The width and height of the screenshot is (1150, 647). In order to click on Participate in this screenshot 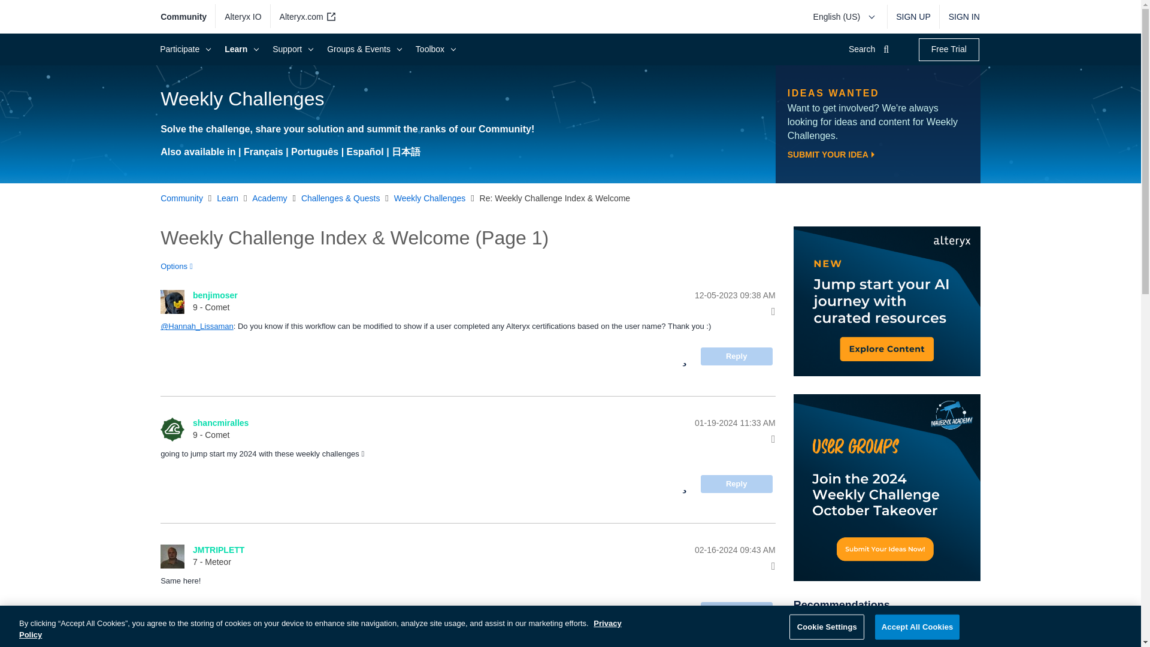, I will do `click(183, 49)`.